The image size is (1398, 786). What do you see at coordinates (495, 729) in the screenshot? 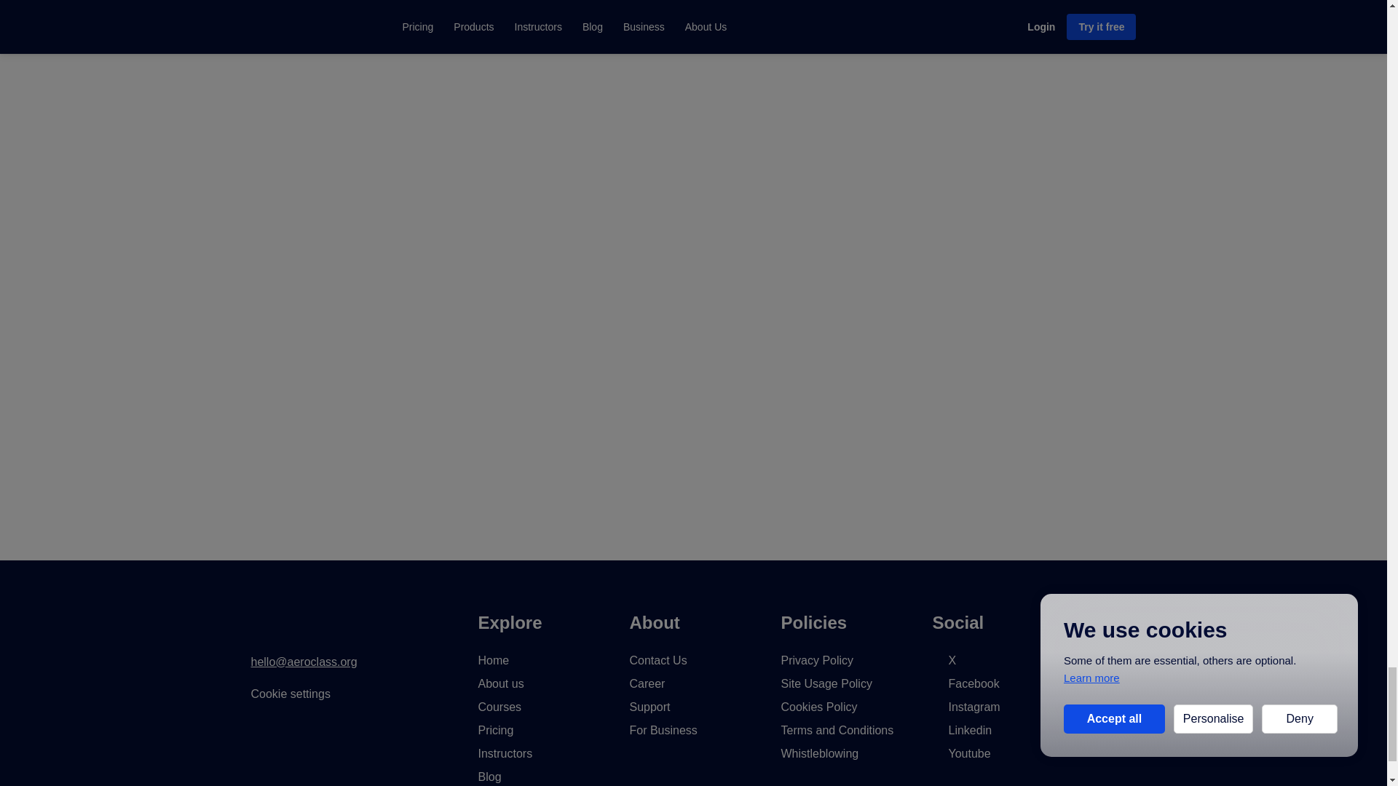
I see `Pricing` at bounding box center [495, 729].